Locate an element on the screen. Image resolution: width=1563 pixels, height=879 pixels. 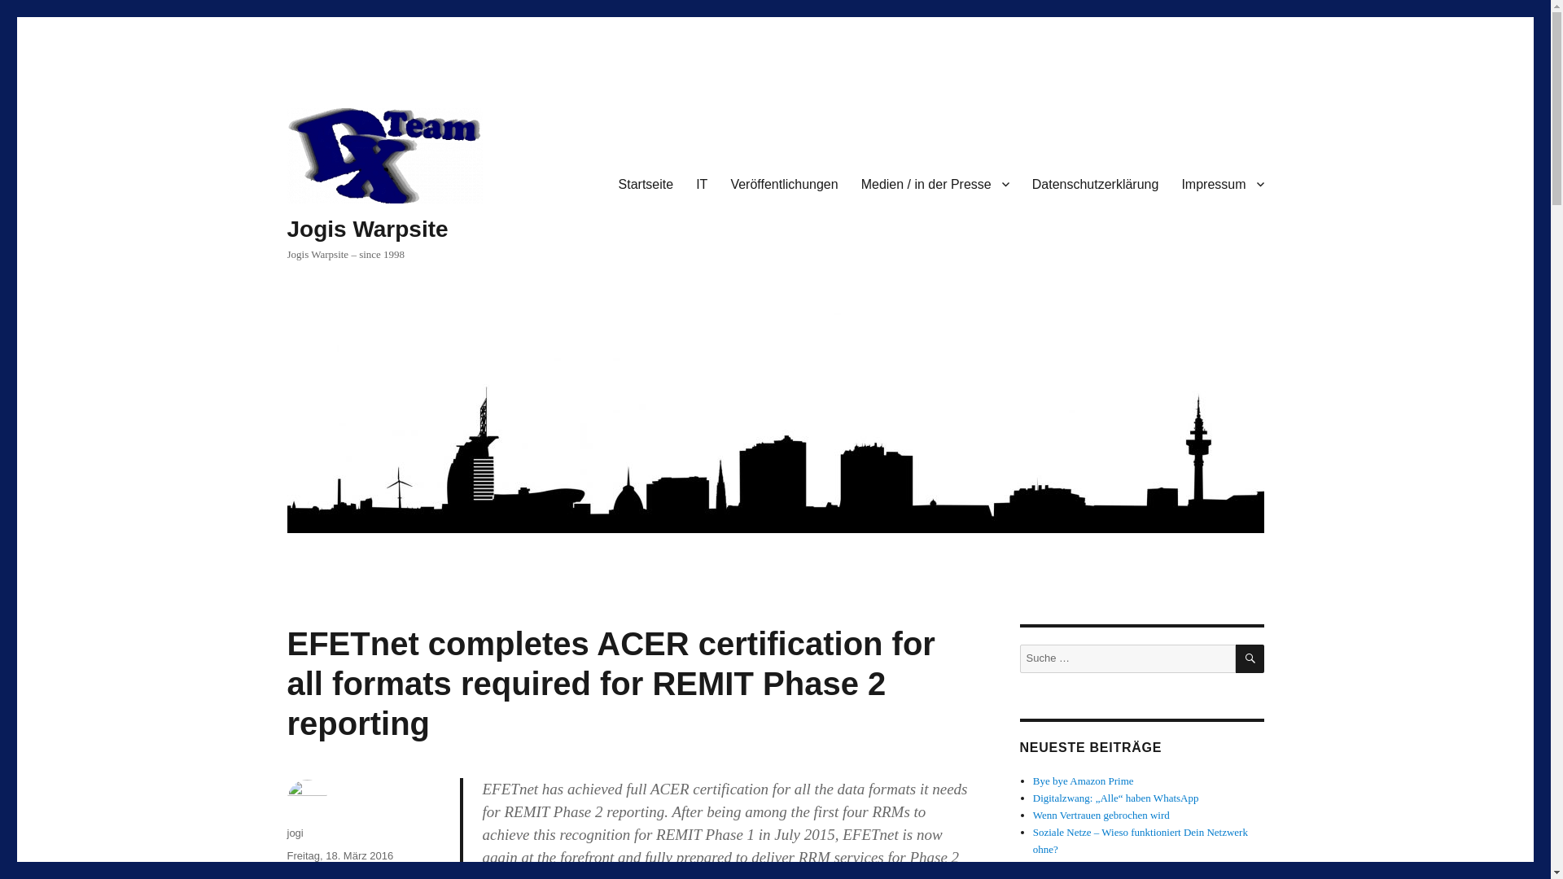
Startseite is located at coordinates (646, 184).